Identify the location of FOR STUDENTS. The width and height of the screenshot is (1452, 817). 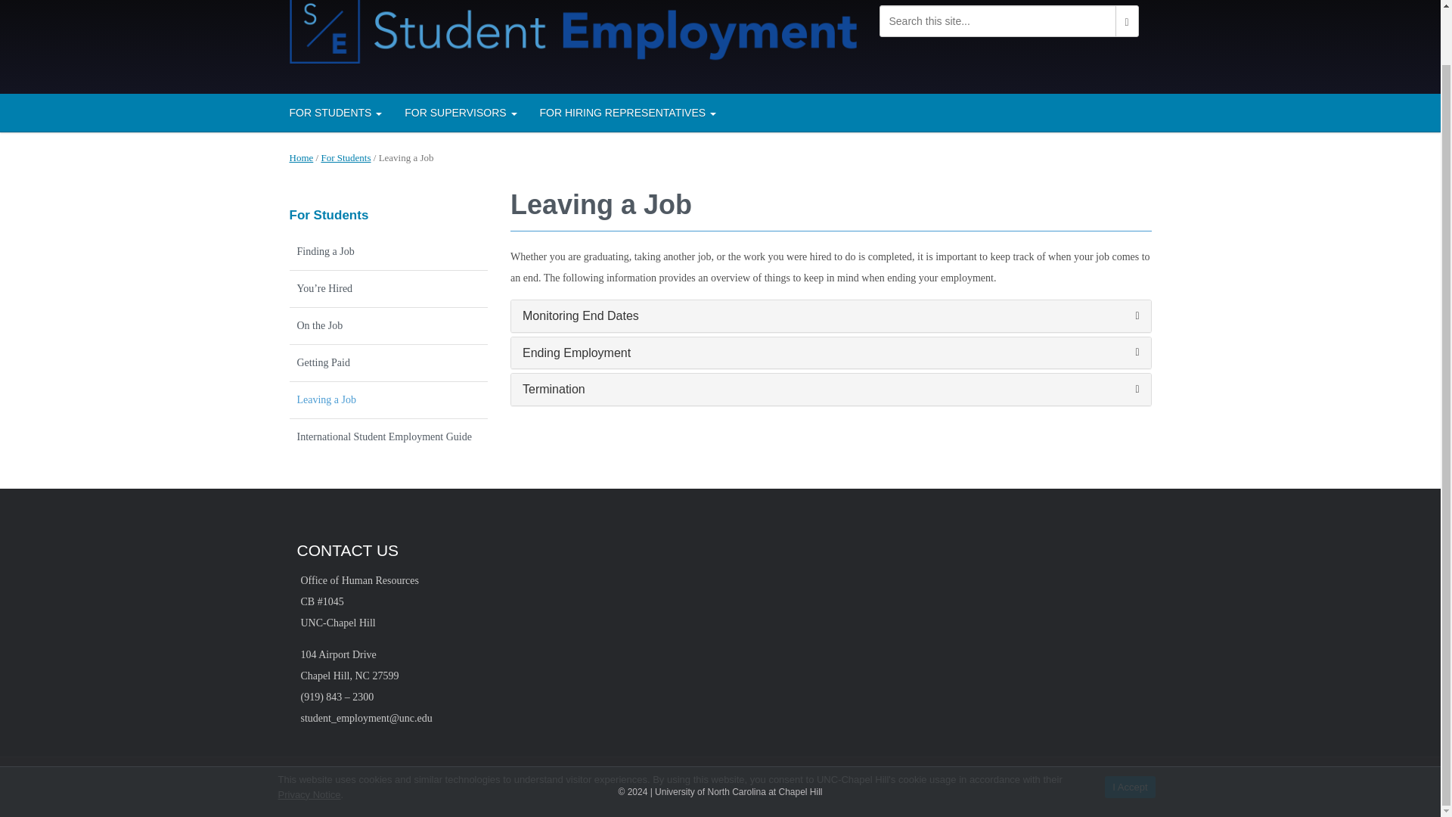
(336, 112).